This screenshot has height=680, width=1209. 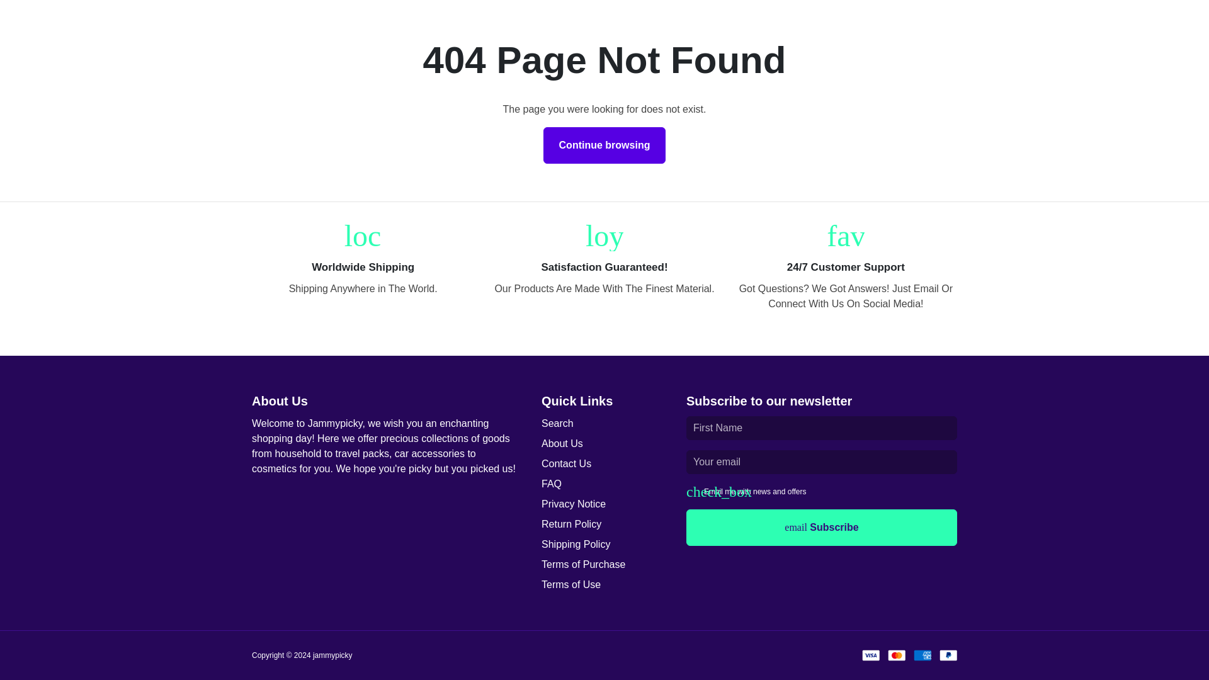 I want to click on Visa, so click(x=870, y=655).